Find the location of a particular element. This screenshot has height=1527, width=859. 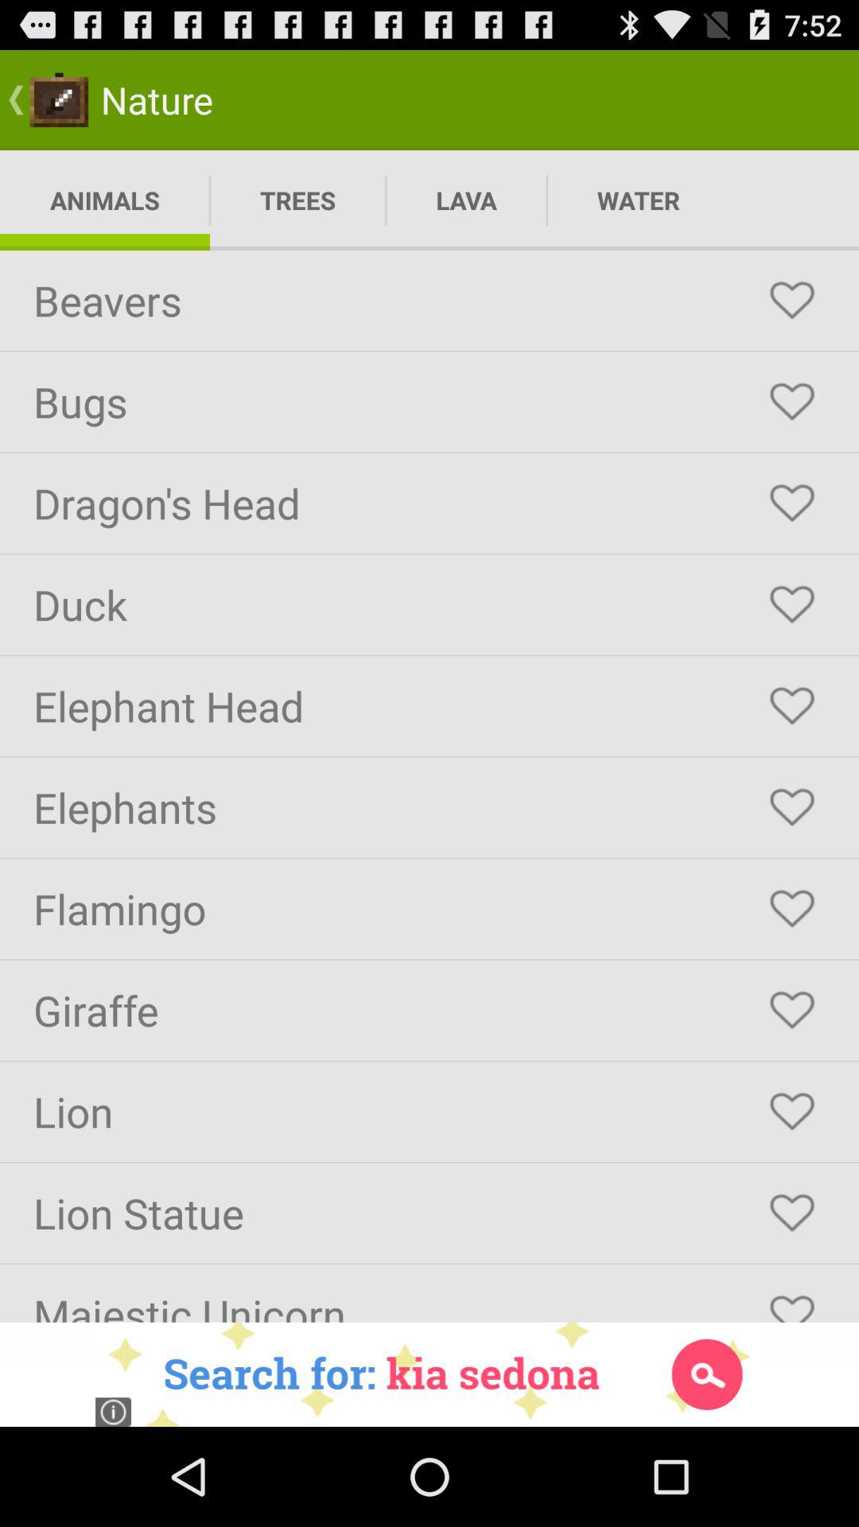

like the option is located at coordinates (792, 1301).